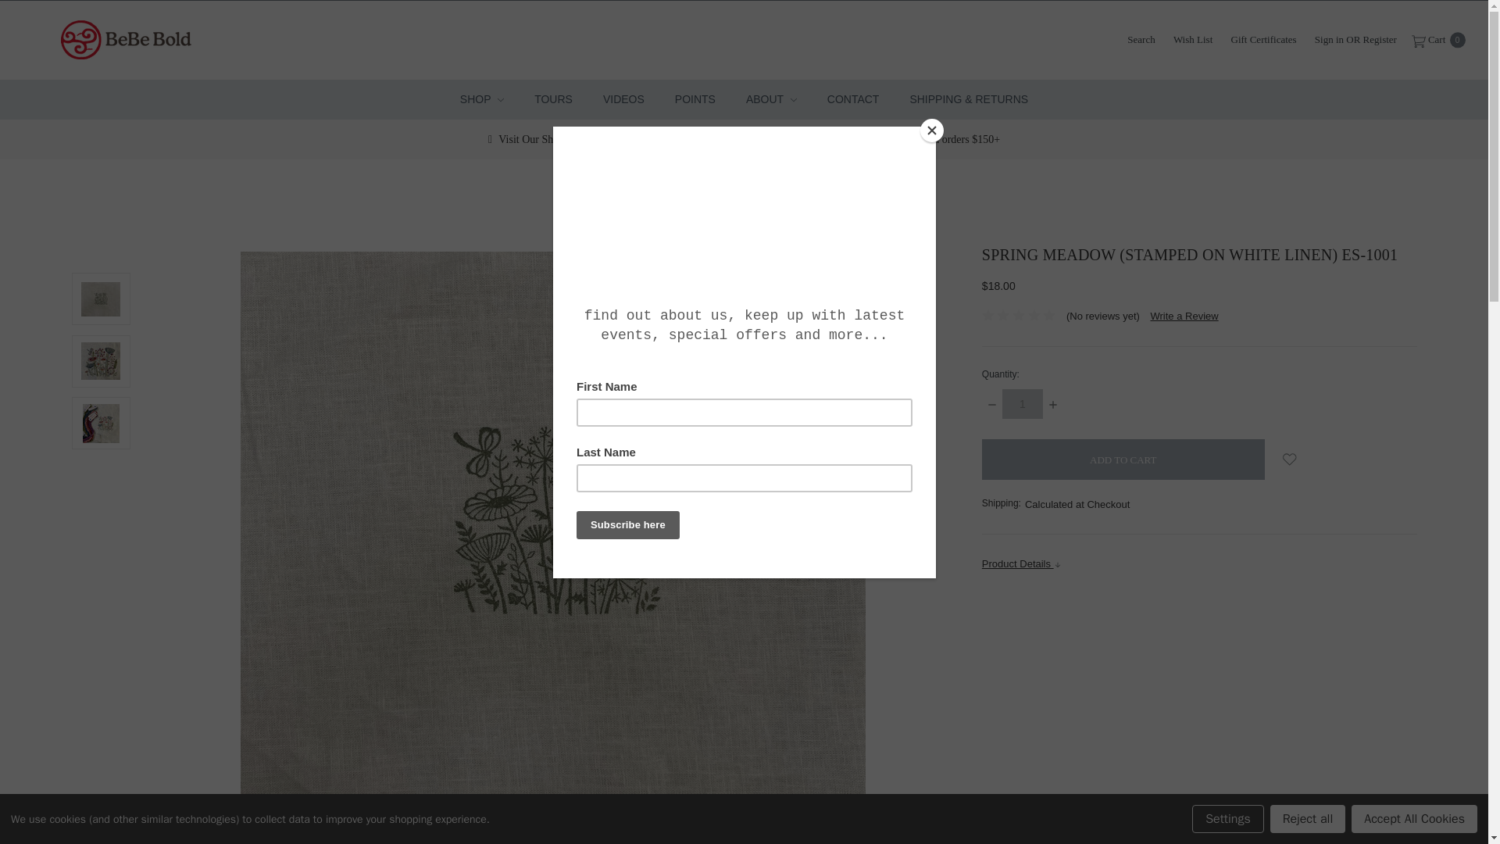 This screenshot has width=1500, height=844. I want to click on Product Details, so click(1200, 563).